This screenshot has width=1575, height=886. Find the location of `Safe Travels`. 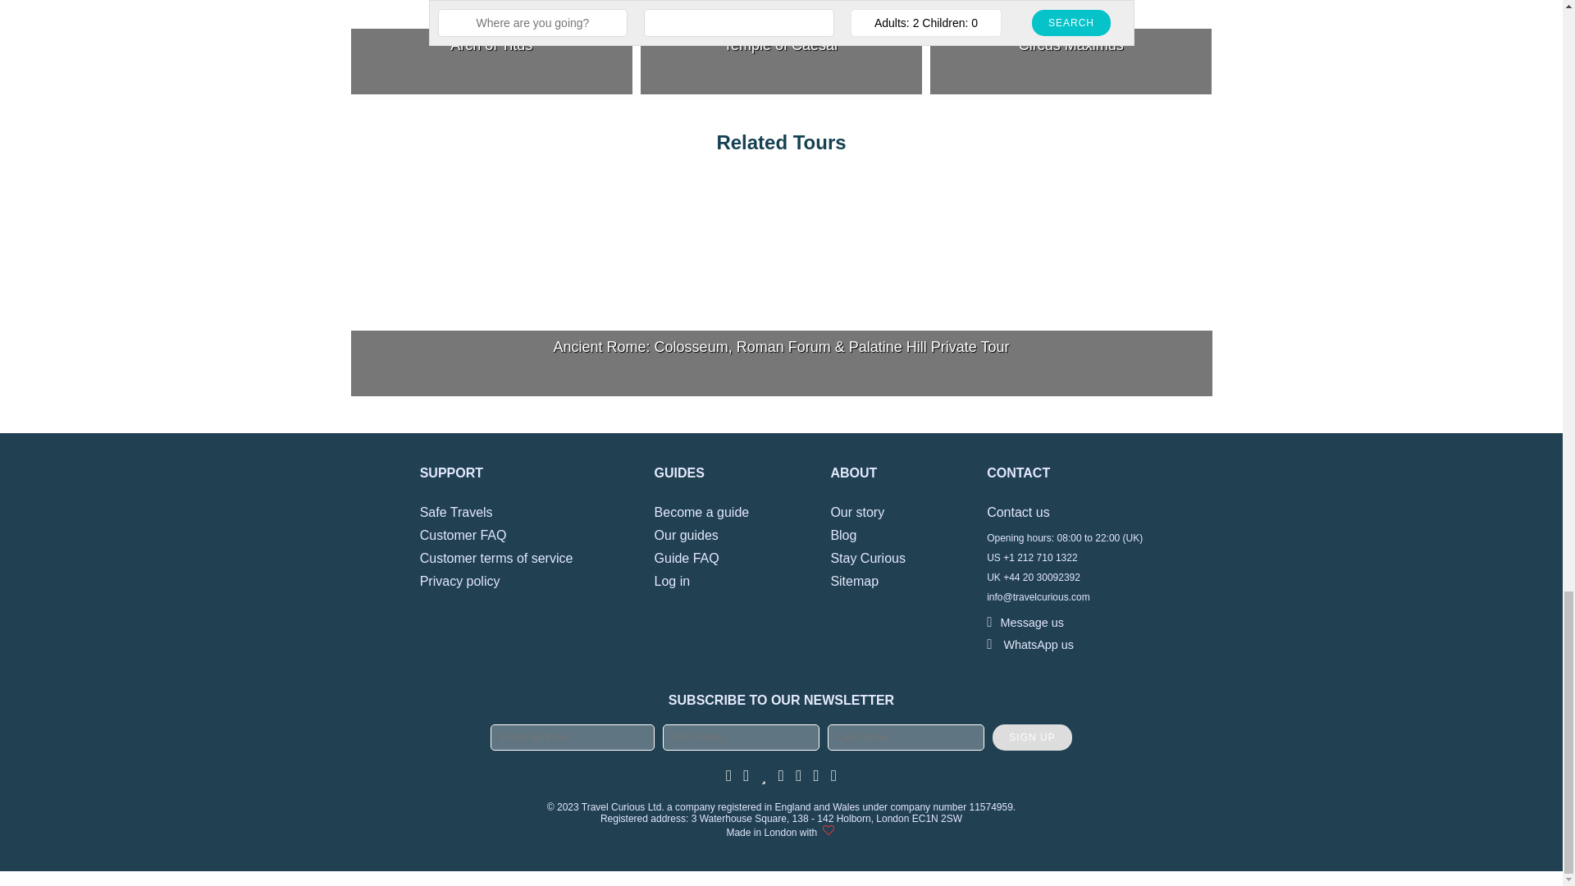

Safe Travels is located at coordinates (456, 512).